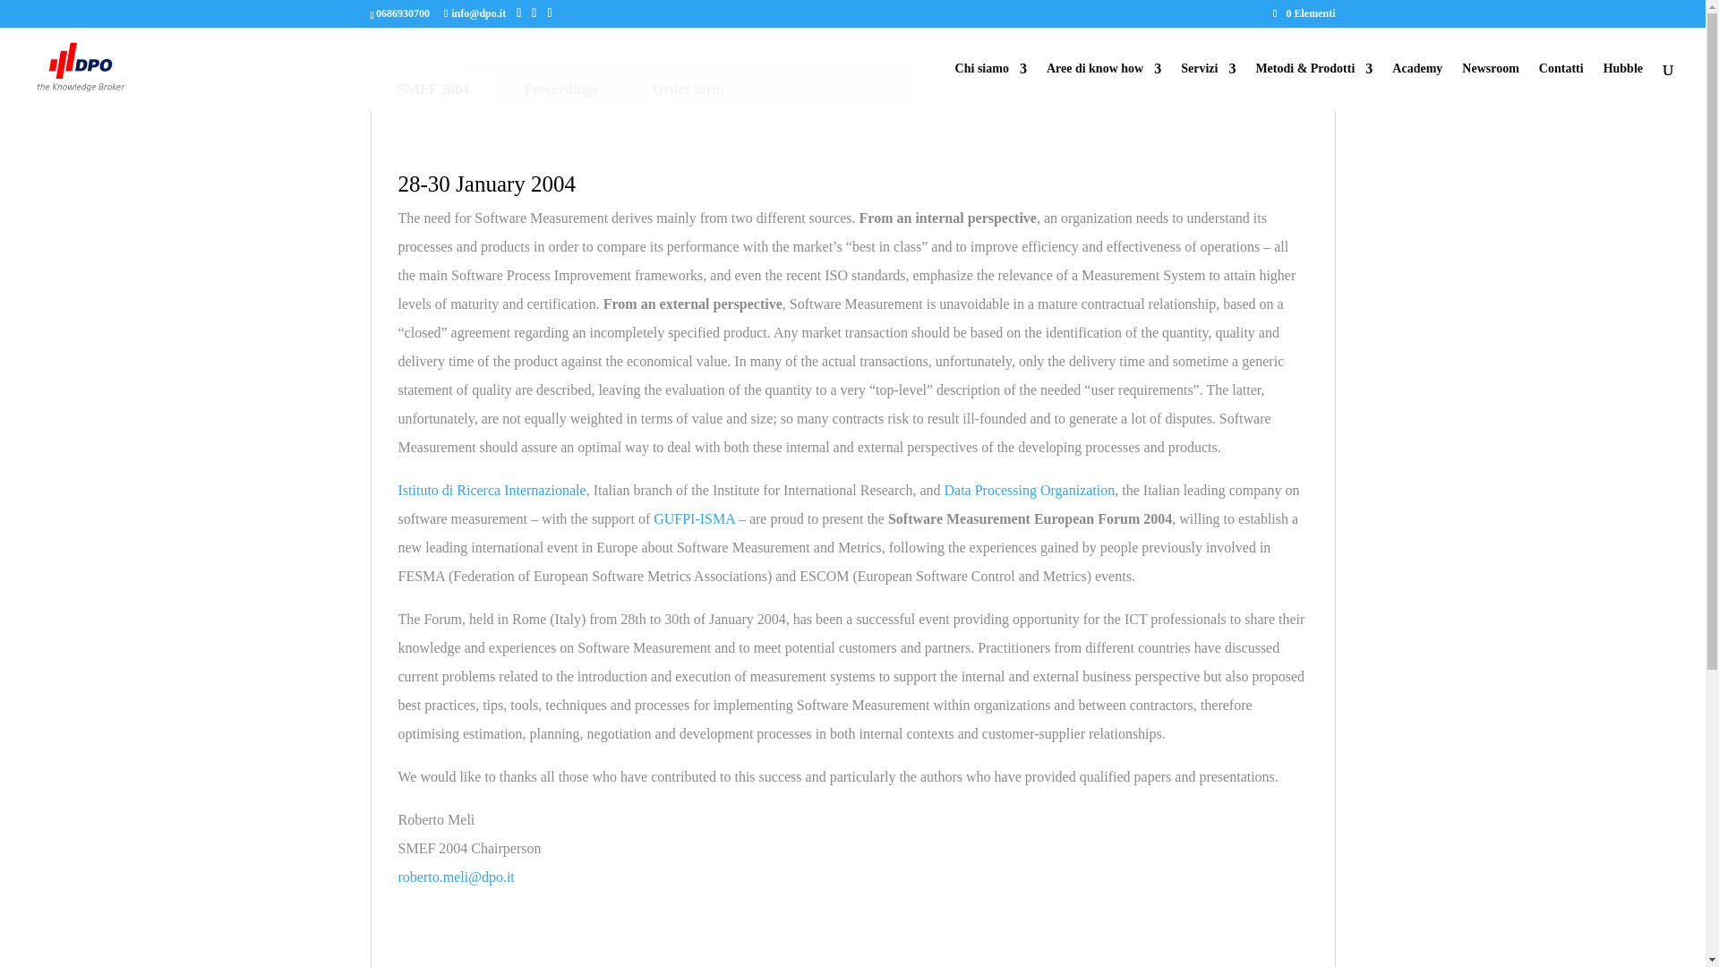  I want to click on Data Processing Organization, so click(1029, 490).